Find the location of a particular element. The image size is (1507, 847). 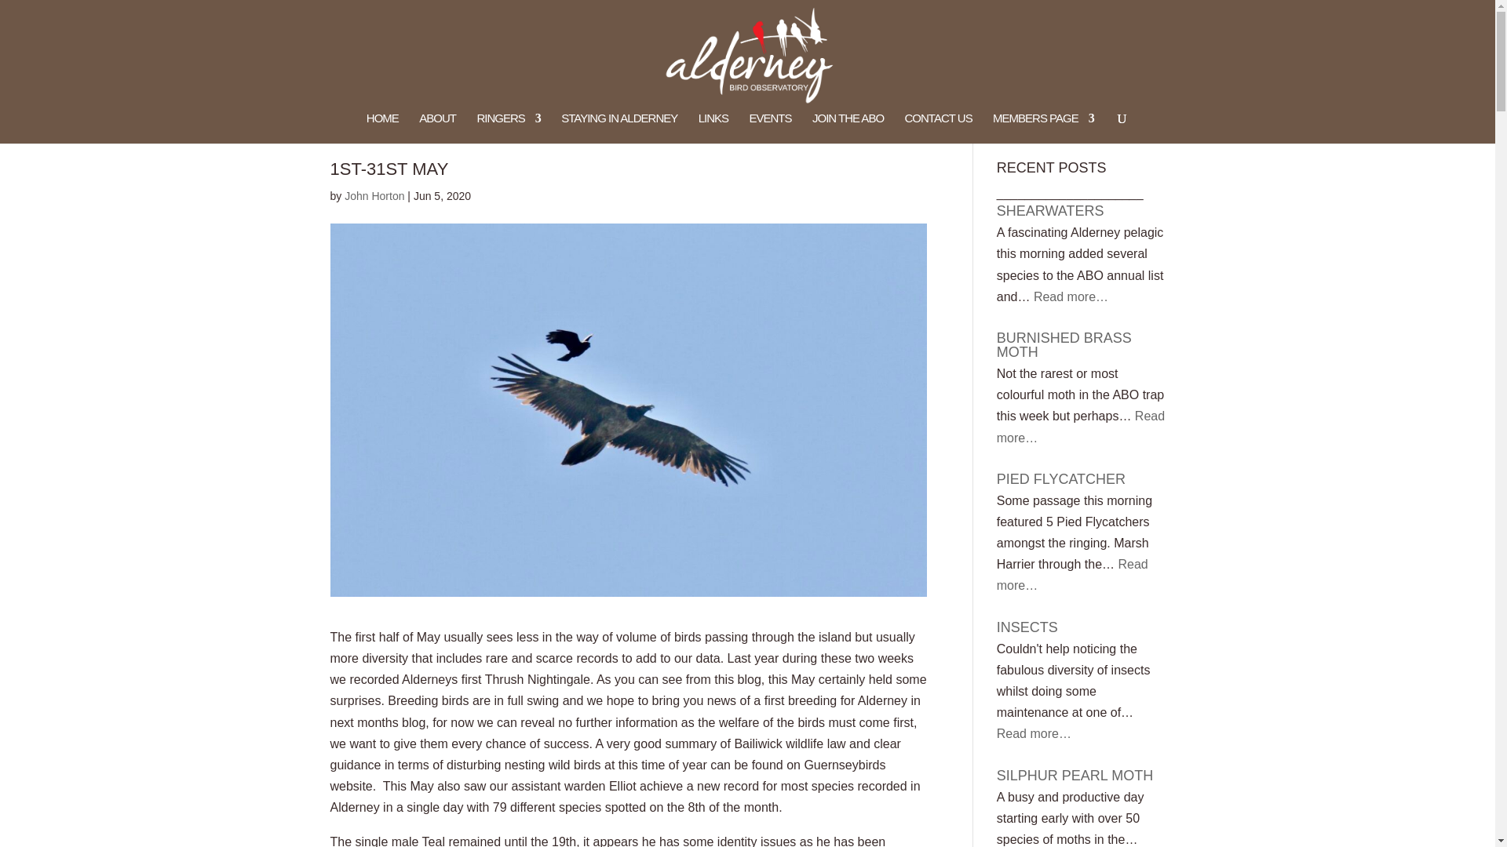

MEMBERS PAGE is located at coordinates (1043, 127).